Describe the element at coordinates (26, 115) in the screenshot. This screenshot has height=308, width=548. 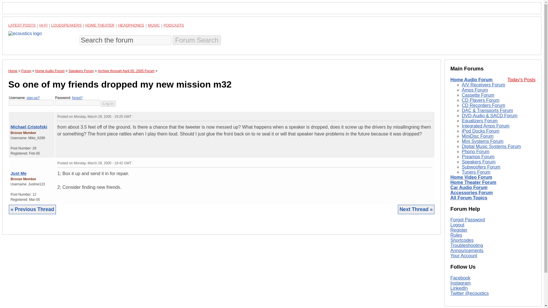
I see `link to this post` at that location.